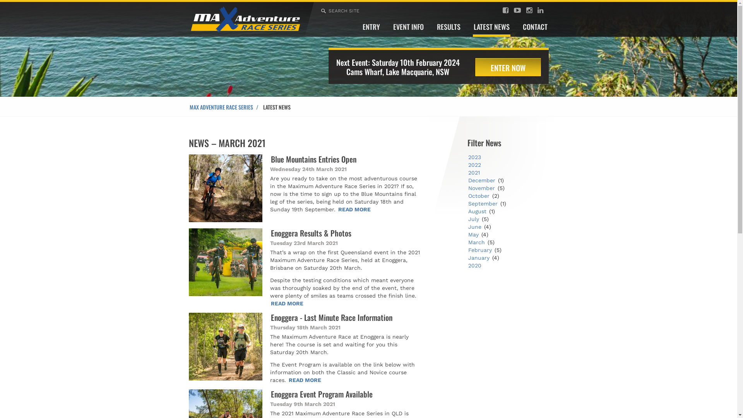  What do you see at coordinates (535, 29) in the screenshot?
I see `CONTACT` at bounding box center [535, 29].